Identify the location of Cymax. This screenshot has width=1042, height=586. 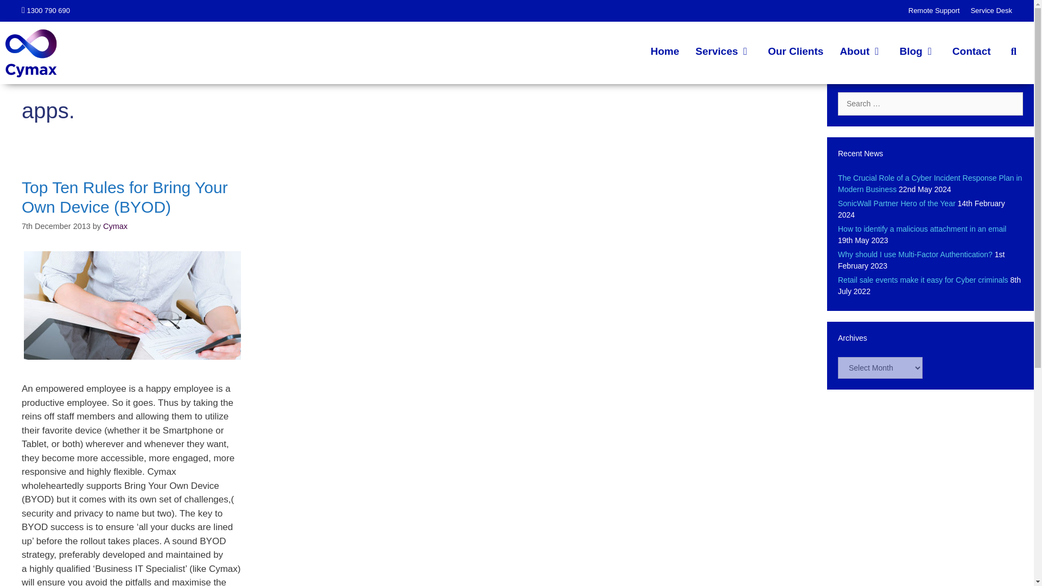
(31, 52).